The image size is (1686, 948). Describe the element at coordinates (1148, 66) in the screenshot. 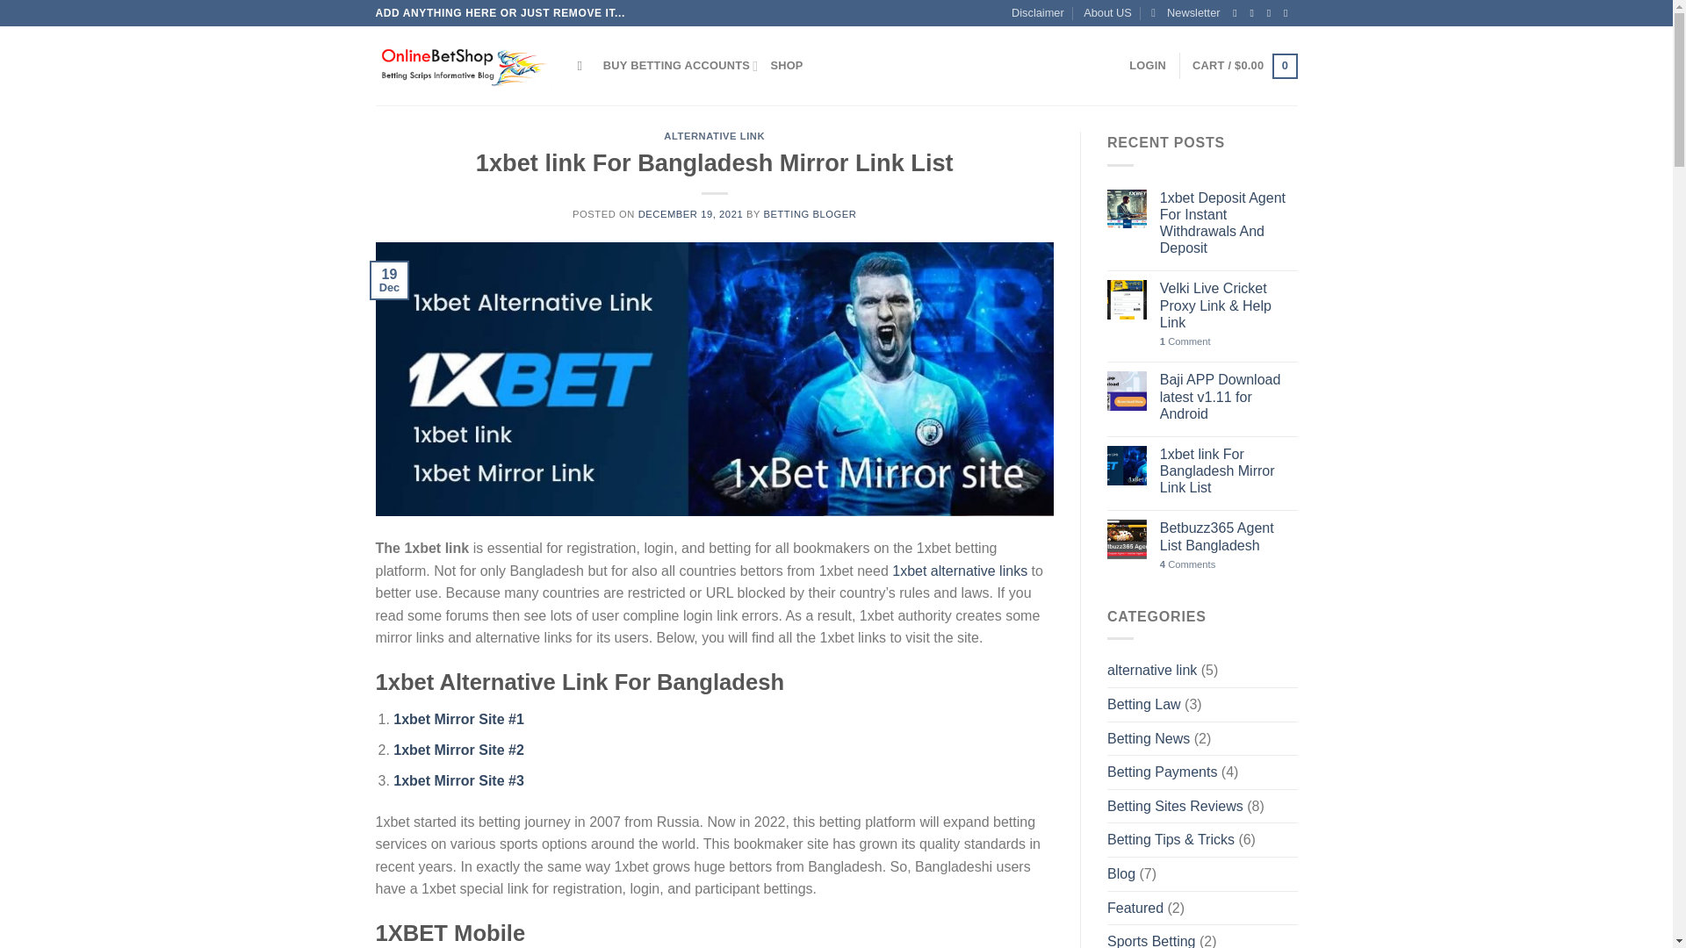

I see `LOGIN` at that location.